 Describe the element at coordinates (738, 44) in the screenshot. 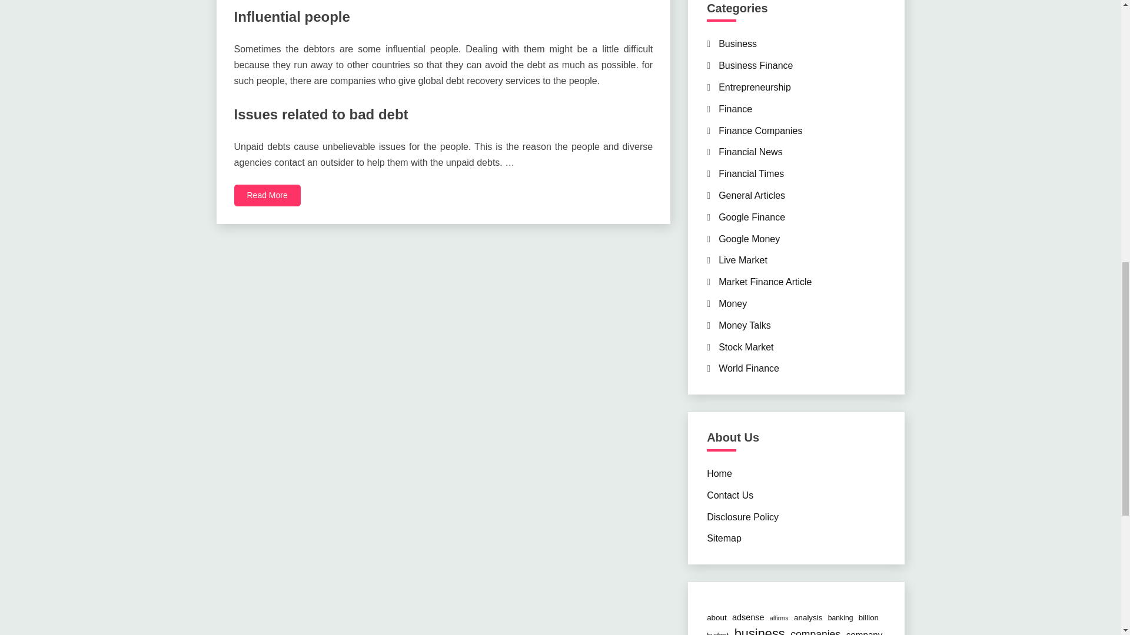

I see `Business` at that location.